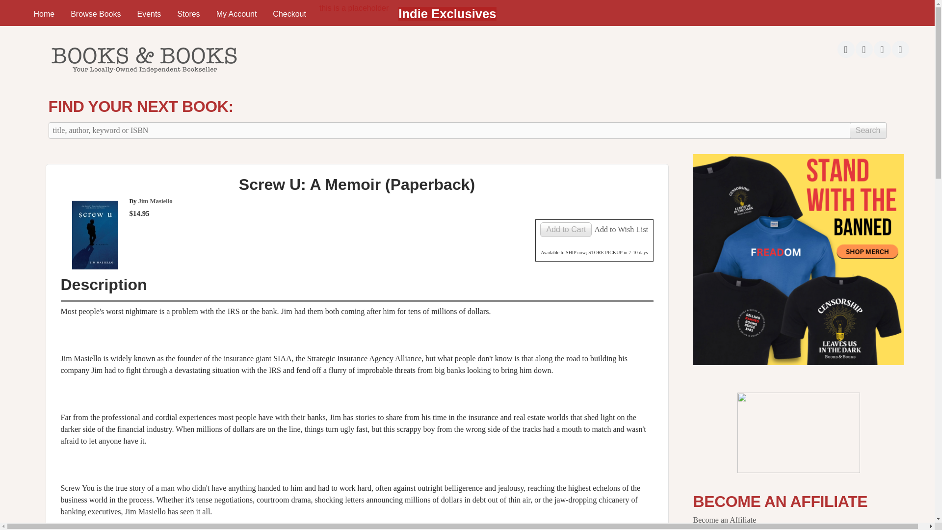  What do you see at coordinates (867, 131) in the screenshot?
I see `Search` at bounding box center [867, 131].